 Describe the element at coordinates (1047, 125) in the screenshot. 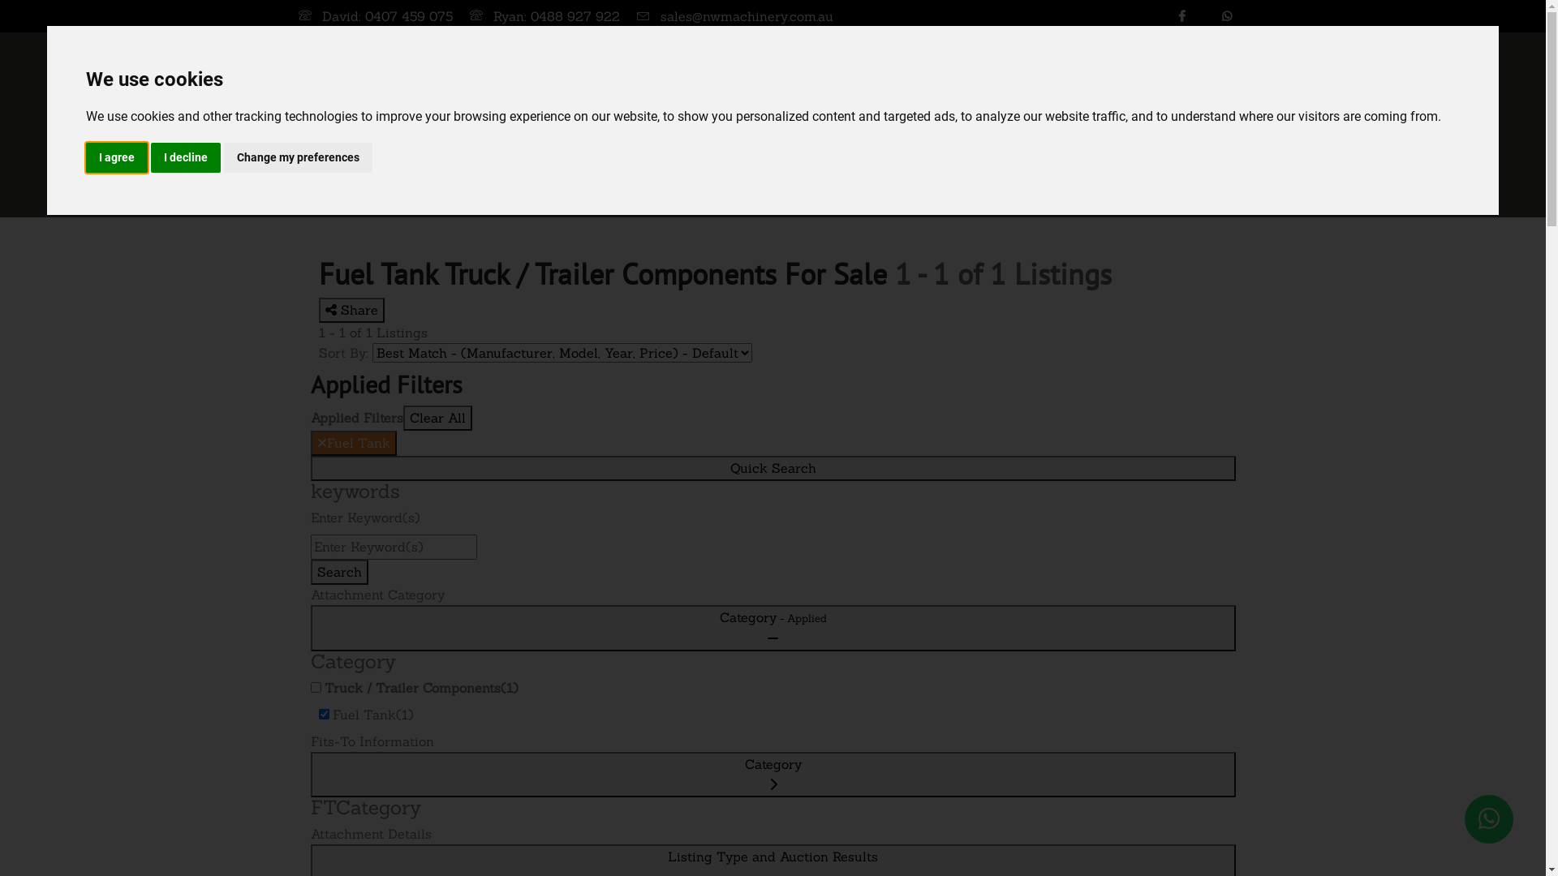

I see `ABOUT` at that location.